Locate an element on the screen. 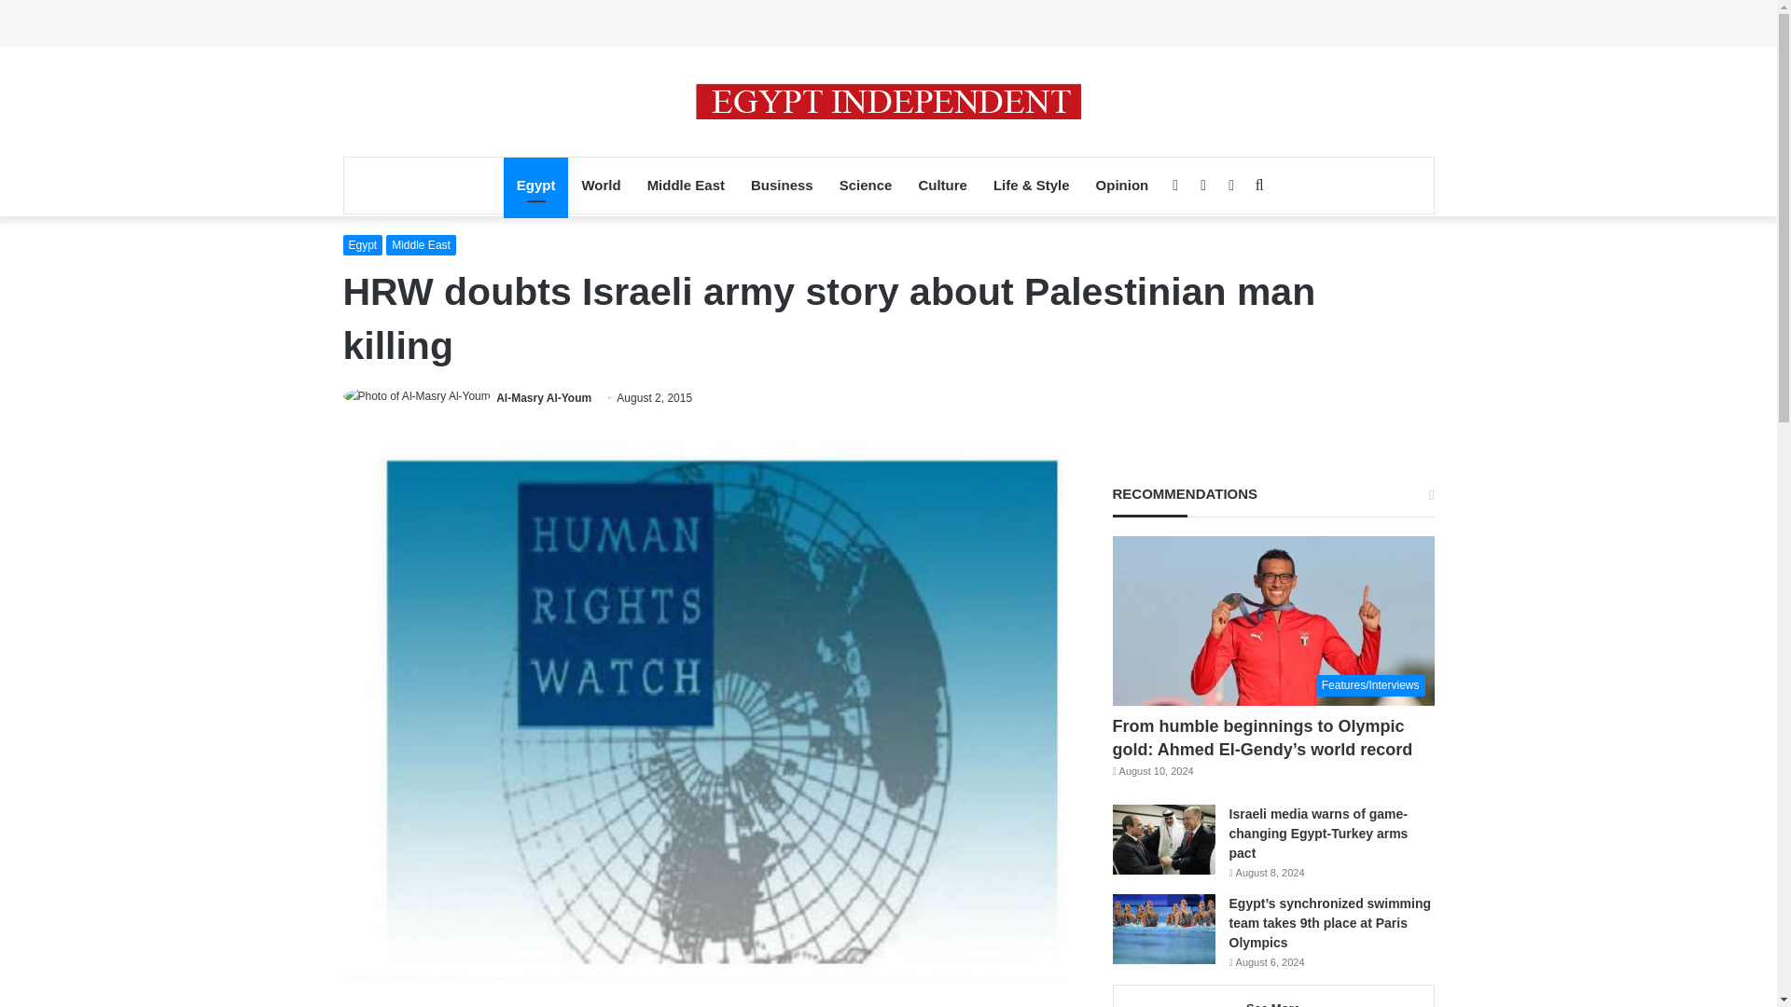 This screenshot has width=1791, height=1007. World is located at coordinates (601, 185).